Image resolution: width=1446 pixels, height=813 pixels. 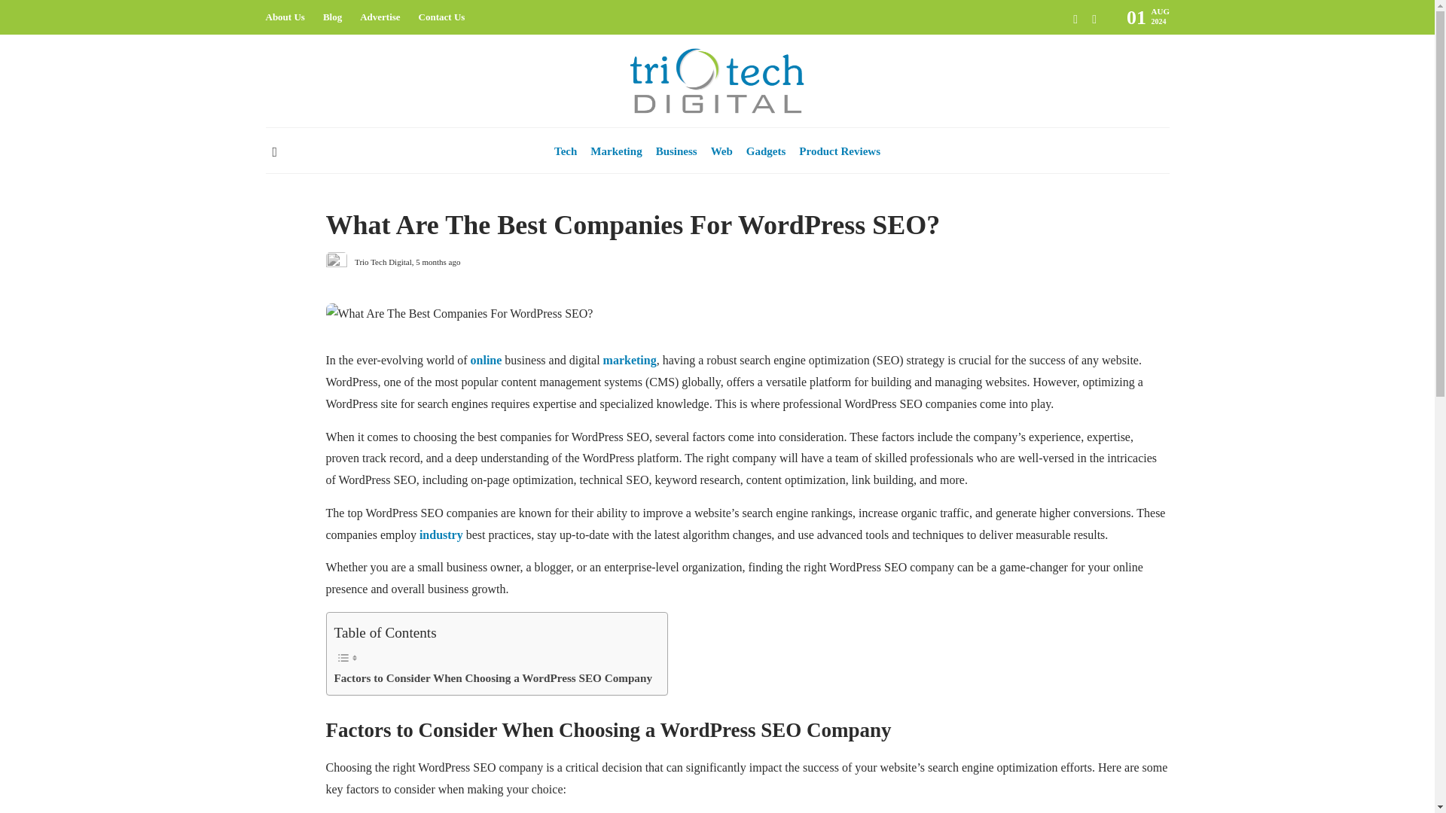 I want to click on 5 months ago, so click(x=438, y=262).